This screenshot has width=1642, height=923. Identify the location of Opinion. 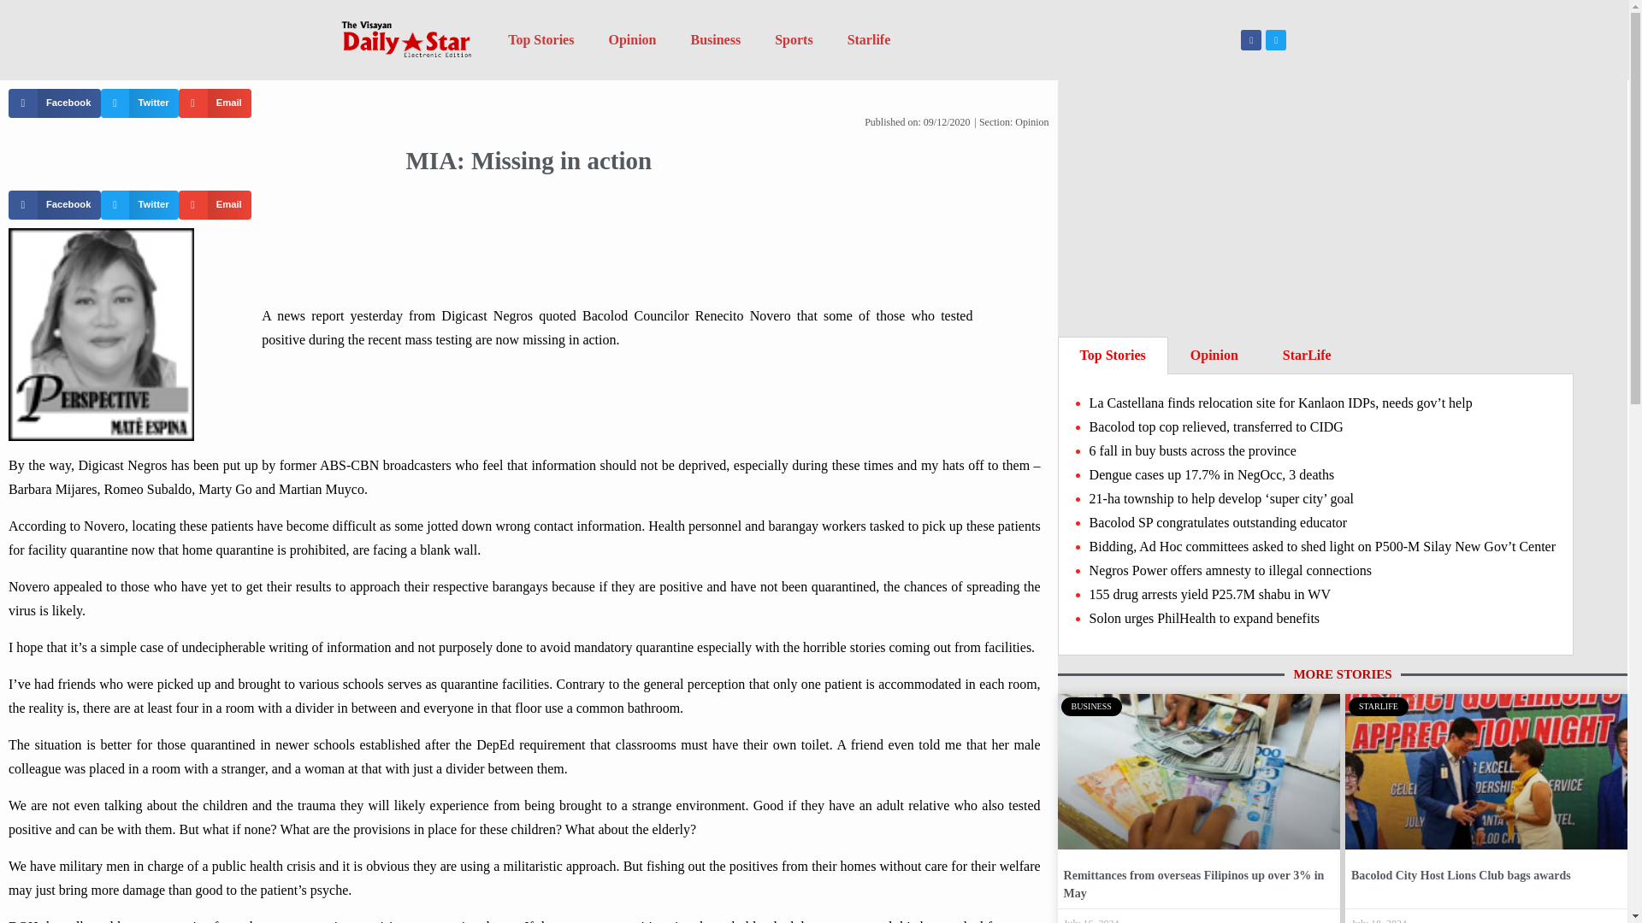
(1214, 356).